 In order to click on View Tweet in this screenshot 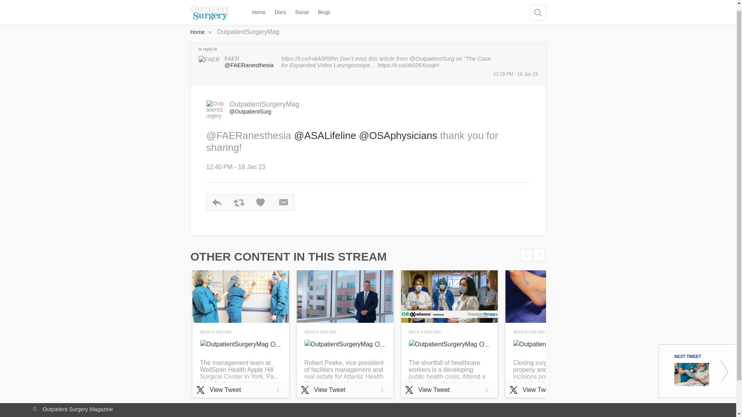, I will do `click(449, 390)`.